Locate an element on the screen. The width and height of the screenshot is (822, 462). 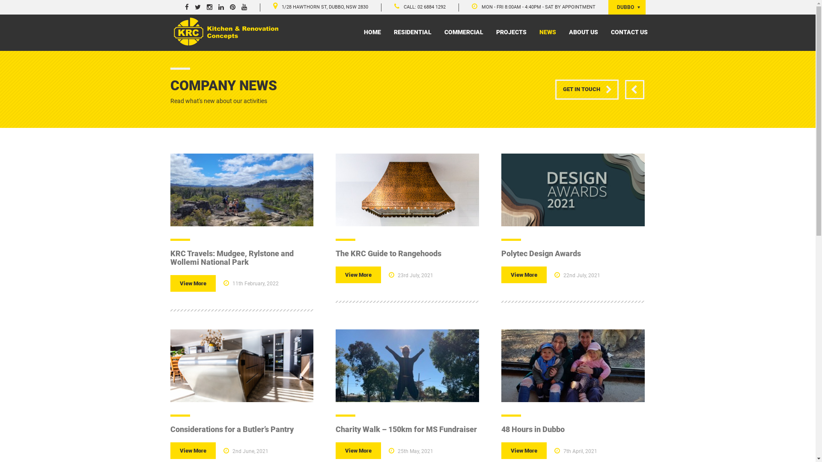
Polytec Design Awards is located at coordinates (541, 253).